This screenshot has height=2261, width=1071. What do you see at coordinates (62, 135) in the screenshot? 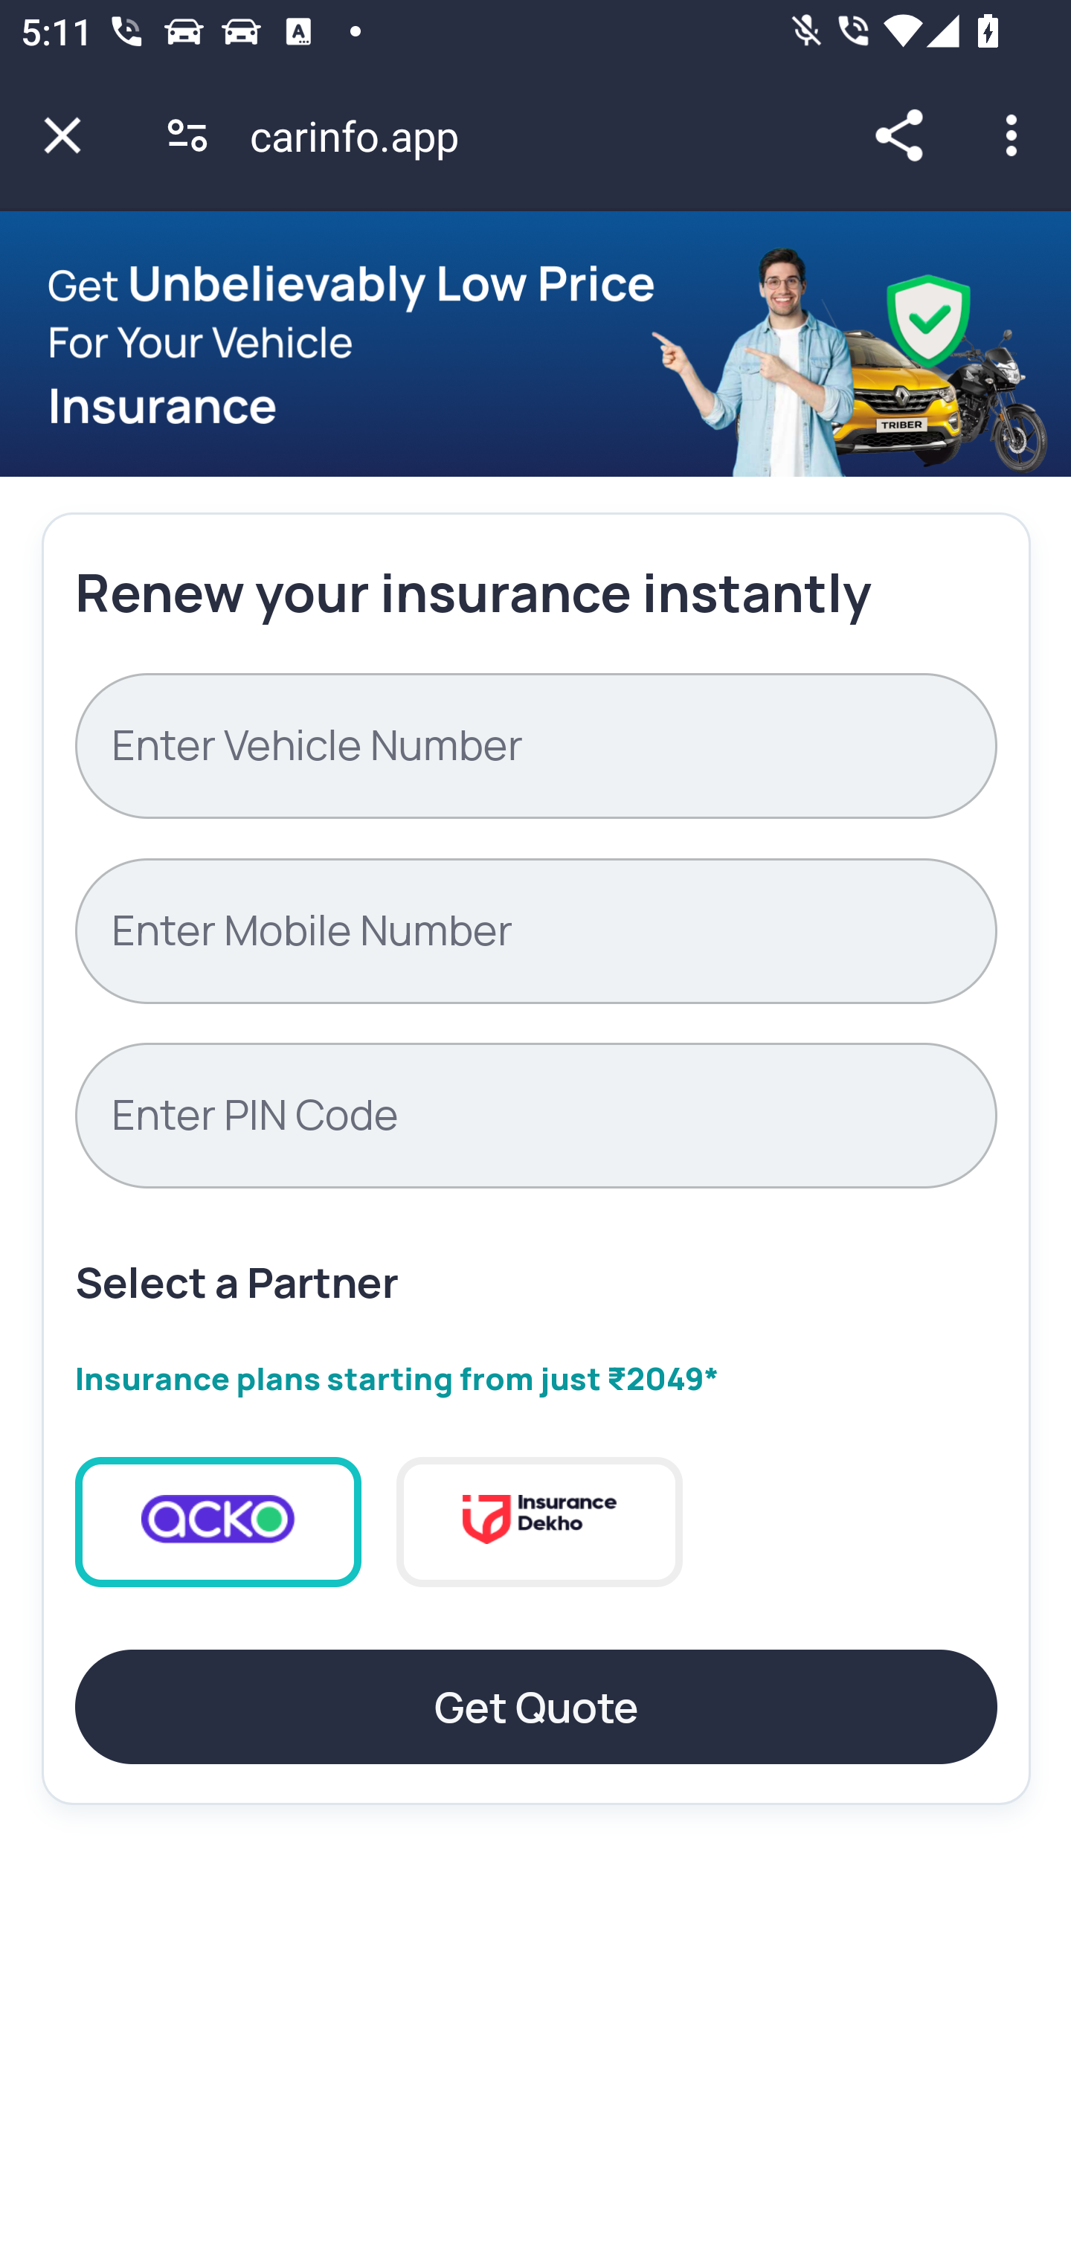
I see `Close tab` at bounding box center [62, 135].